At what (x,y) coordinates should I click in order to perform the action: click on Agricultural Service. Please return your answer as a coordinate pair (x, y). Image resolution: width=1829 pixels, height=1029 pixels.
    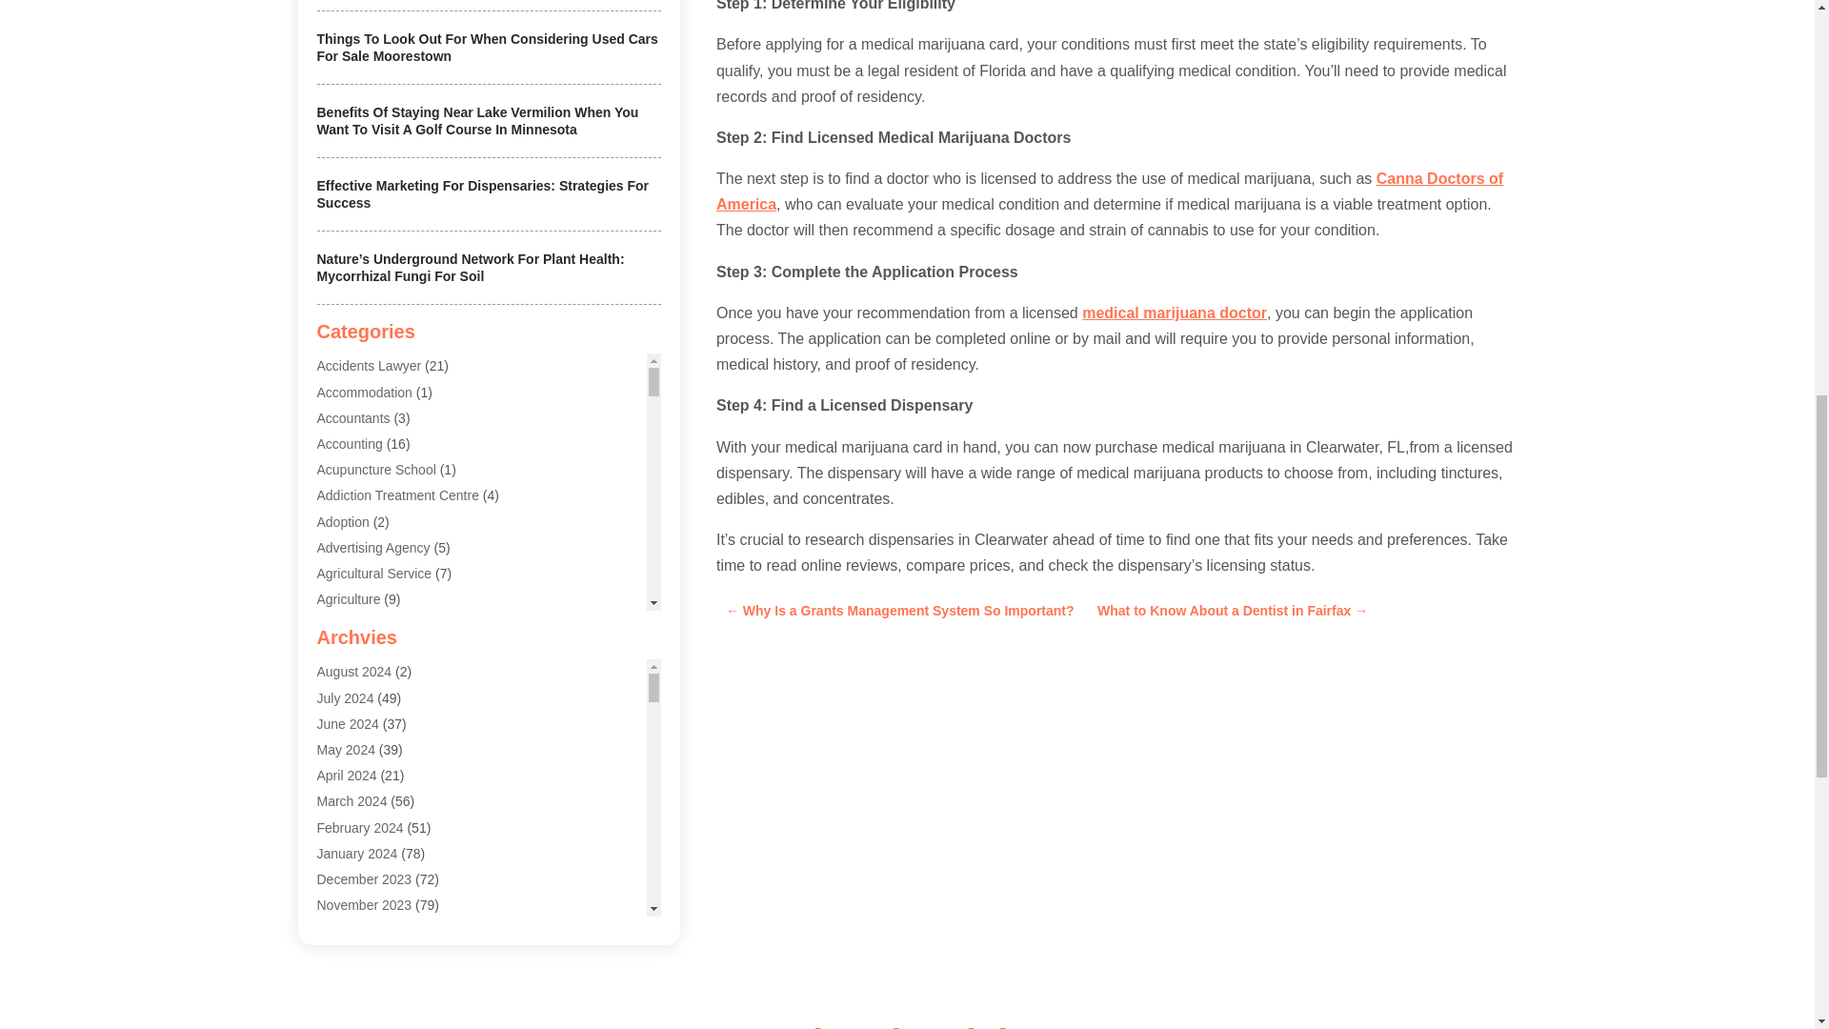
    Looking at the image, I should click on (373, 574).